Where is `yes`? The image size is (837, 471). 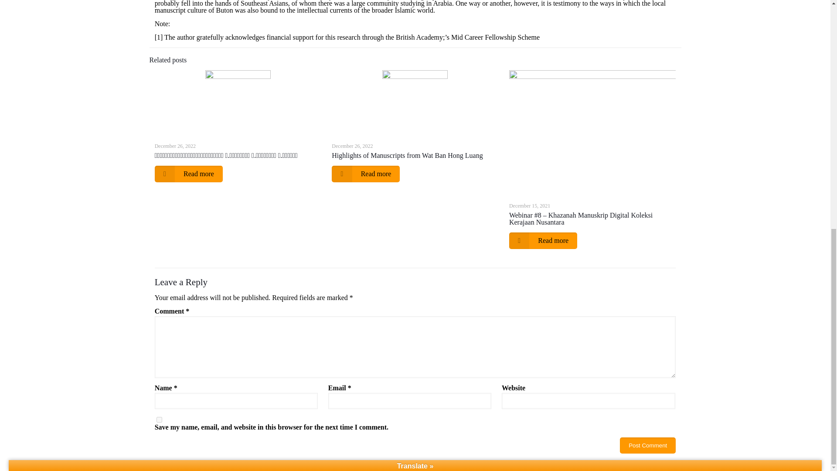 yes is located at coordinates (160, 420).